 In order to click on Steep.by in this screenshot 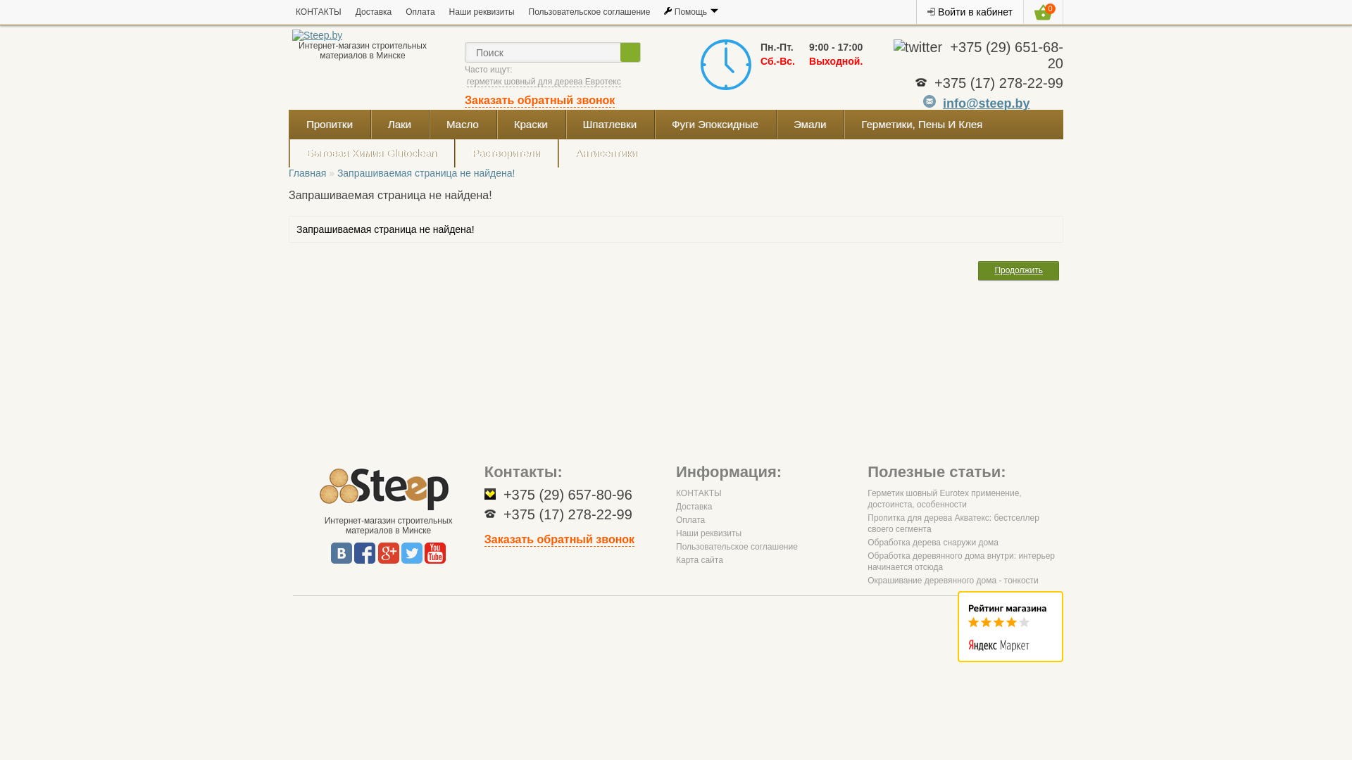, I will do `click(317, 35)`.